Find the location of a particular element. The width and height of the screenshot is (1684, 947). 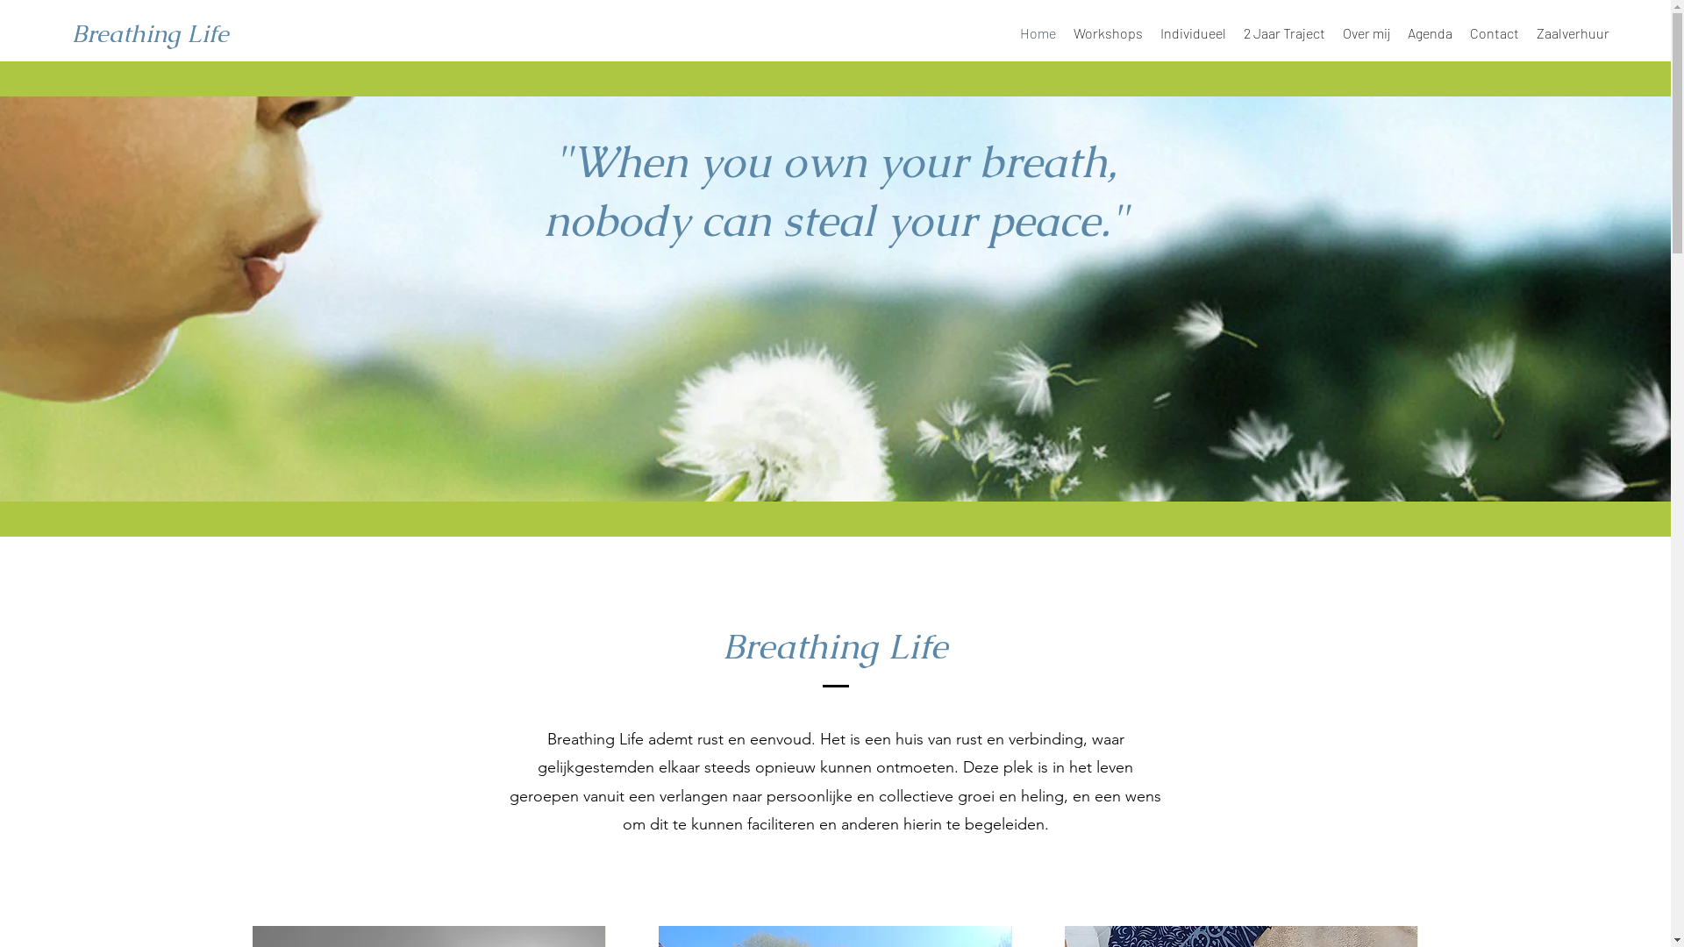

Breathing Life is located at coordinates (151, 33).